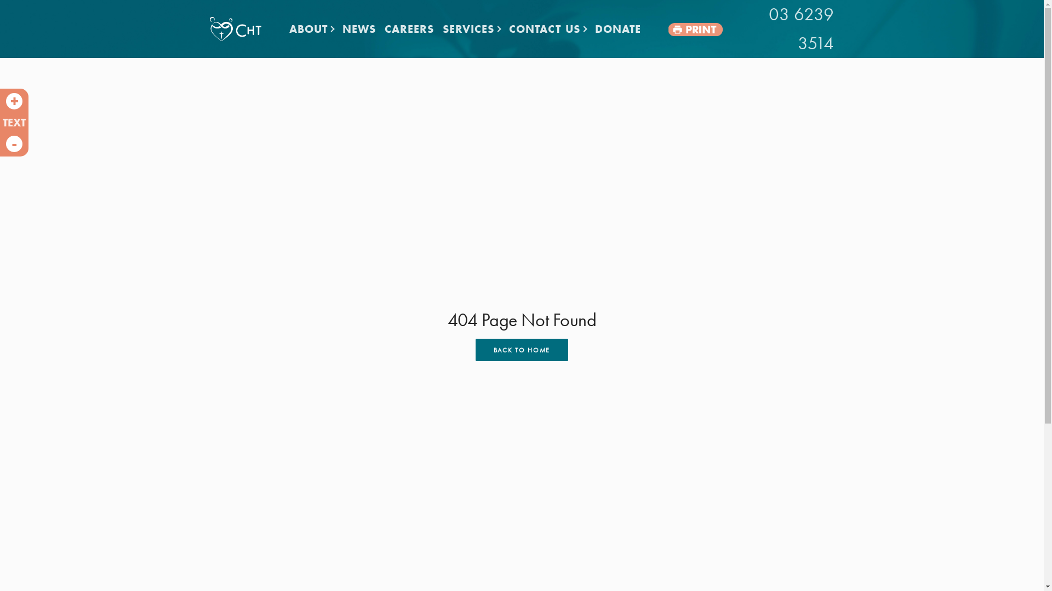  What do you see at coordinates (409, 29) in the screenshot?
I see `CAREERS` at bounding box center [409, 29].